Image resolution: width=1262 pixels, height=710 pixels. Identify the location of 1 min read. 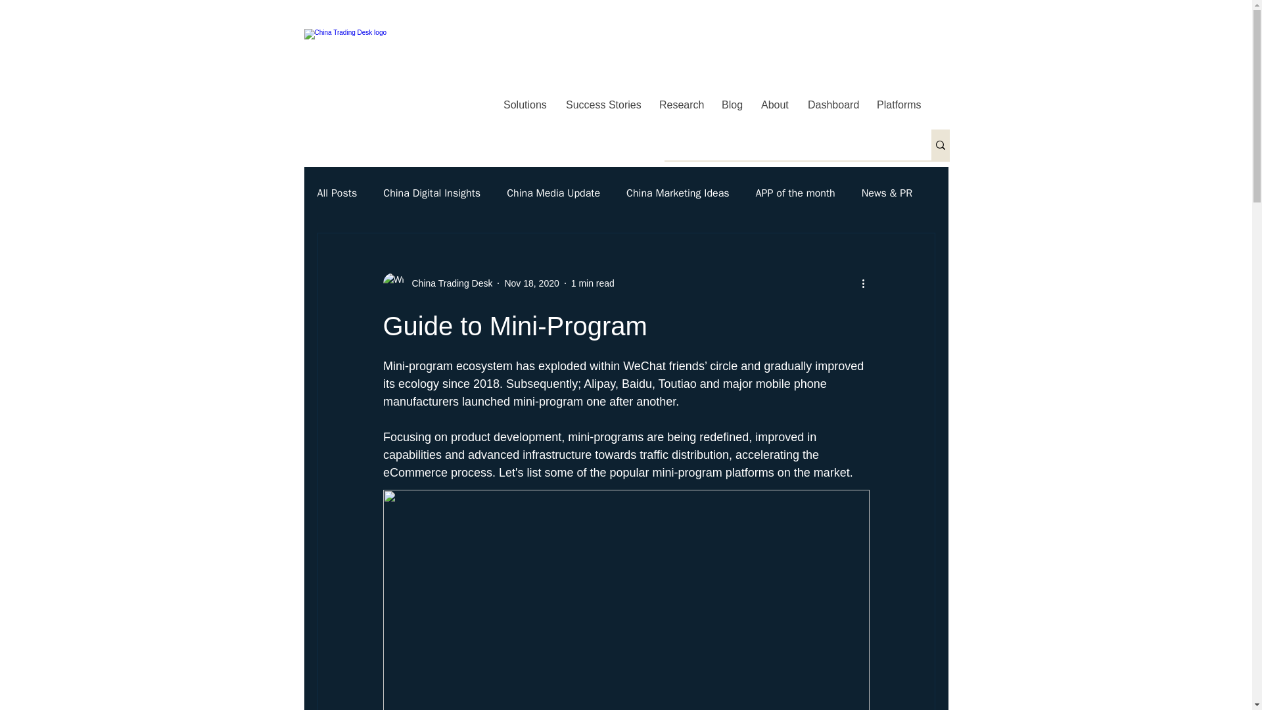
(593, 283).